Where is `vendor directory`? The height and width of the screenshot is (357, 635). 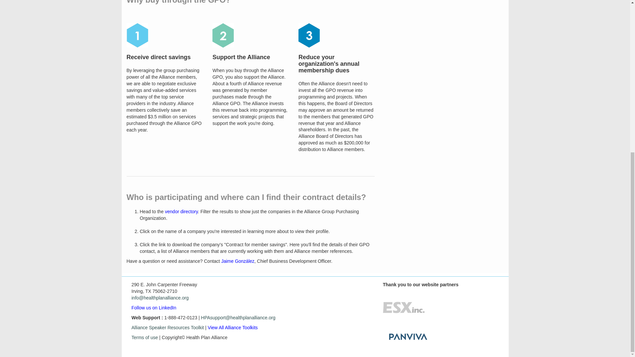
vendor directory is located at coordinates (181, 212).